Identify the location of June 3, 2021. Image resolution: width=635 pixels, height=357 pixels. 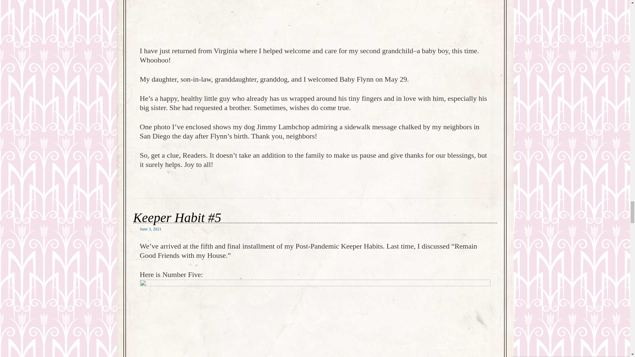
(150, 229).